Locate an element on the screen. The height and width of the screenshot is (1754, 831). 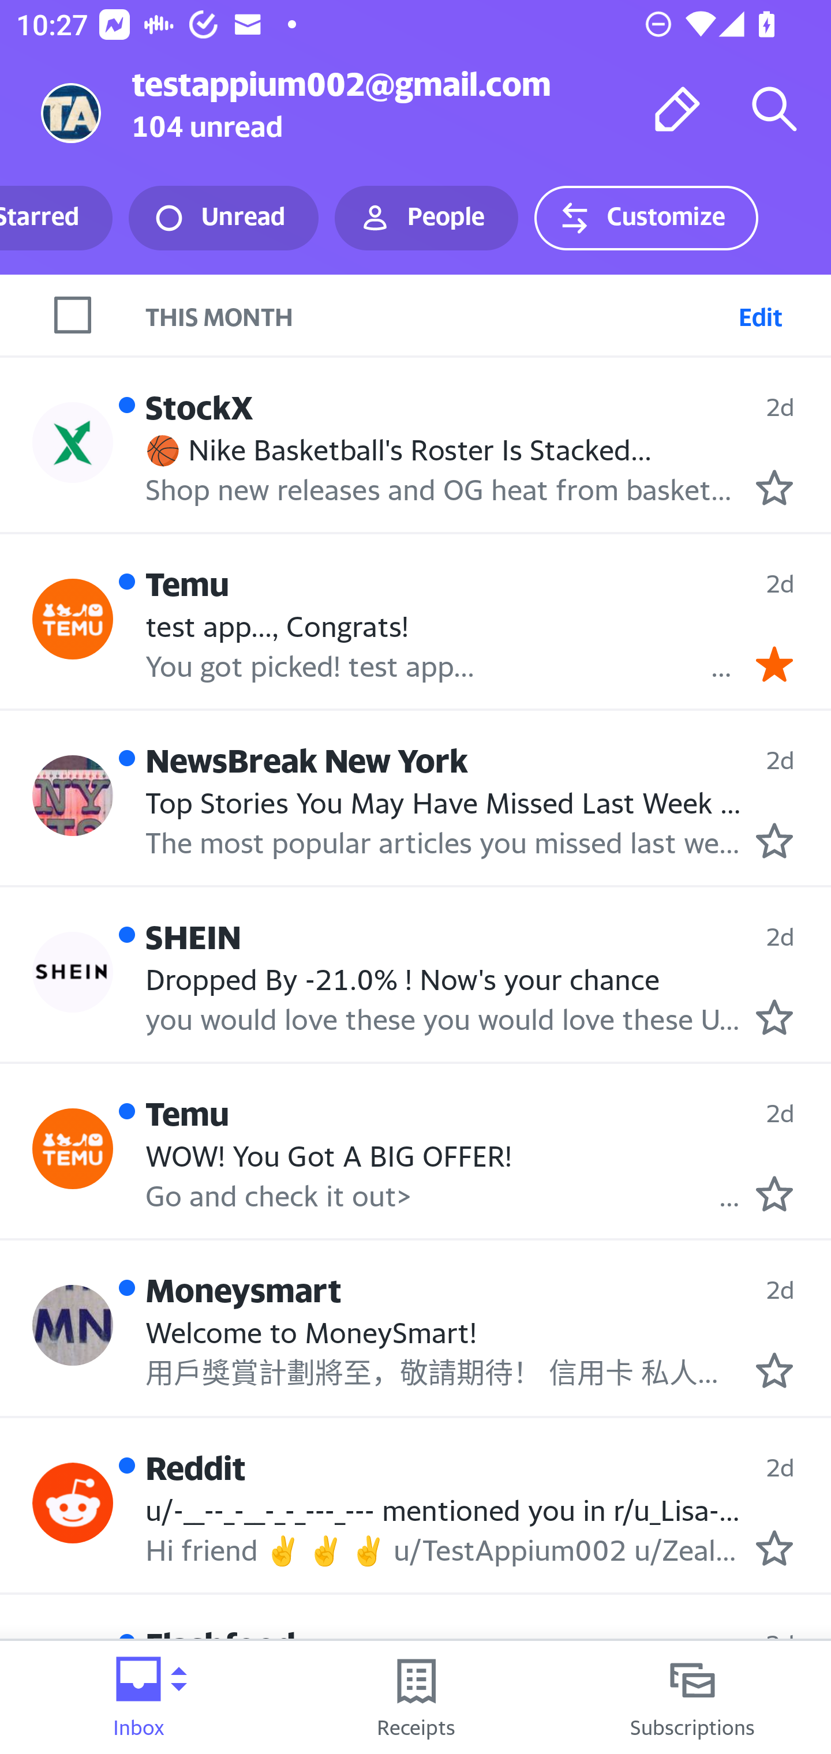
Customize is located at coordinates (646, 218).